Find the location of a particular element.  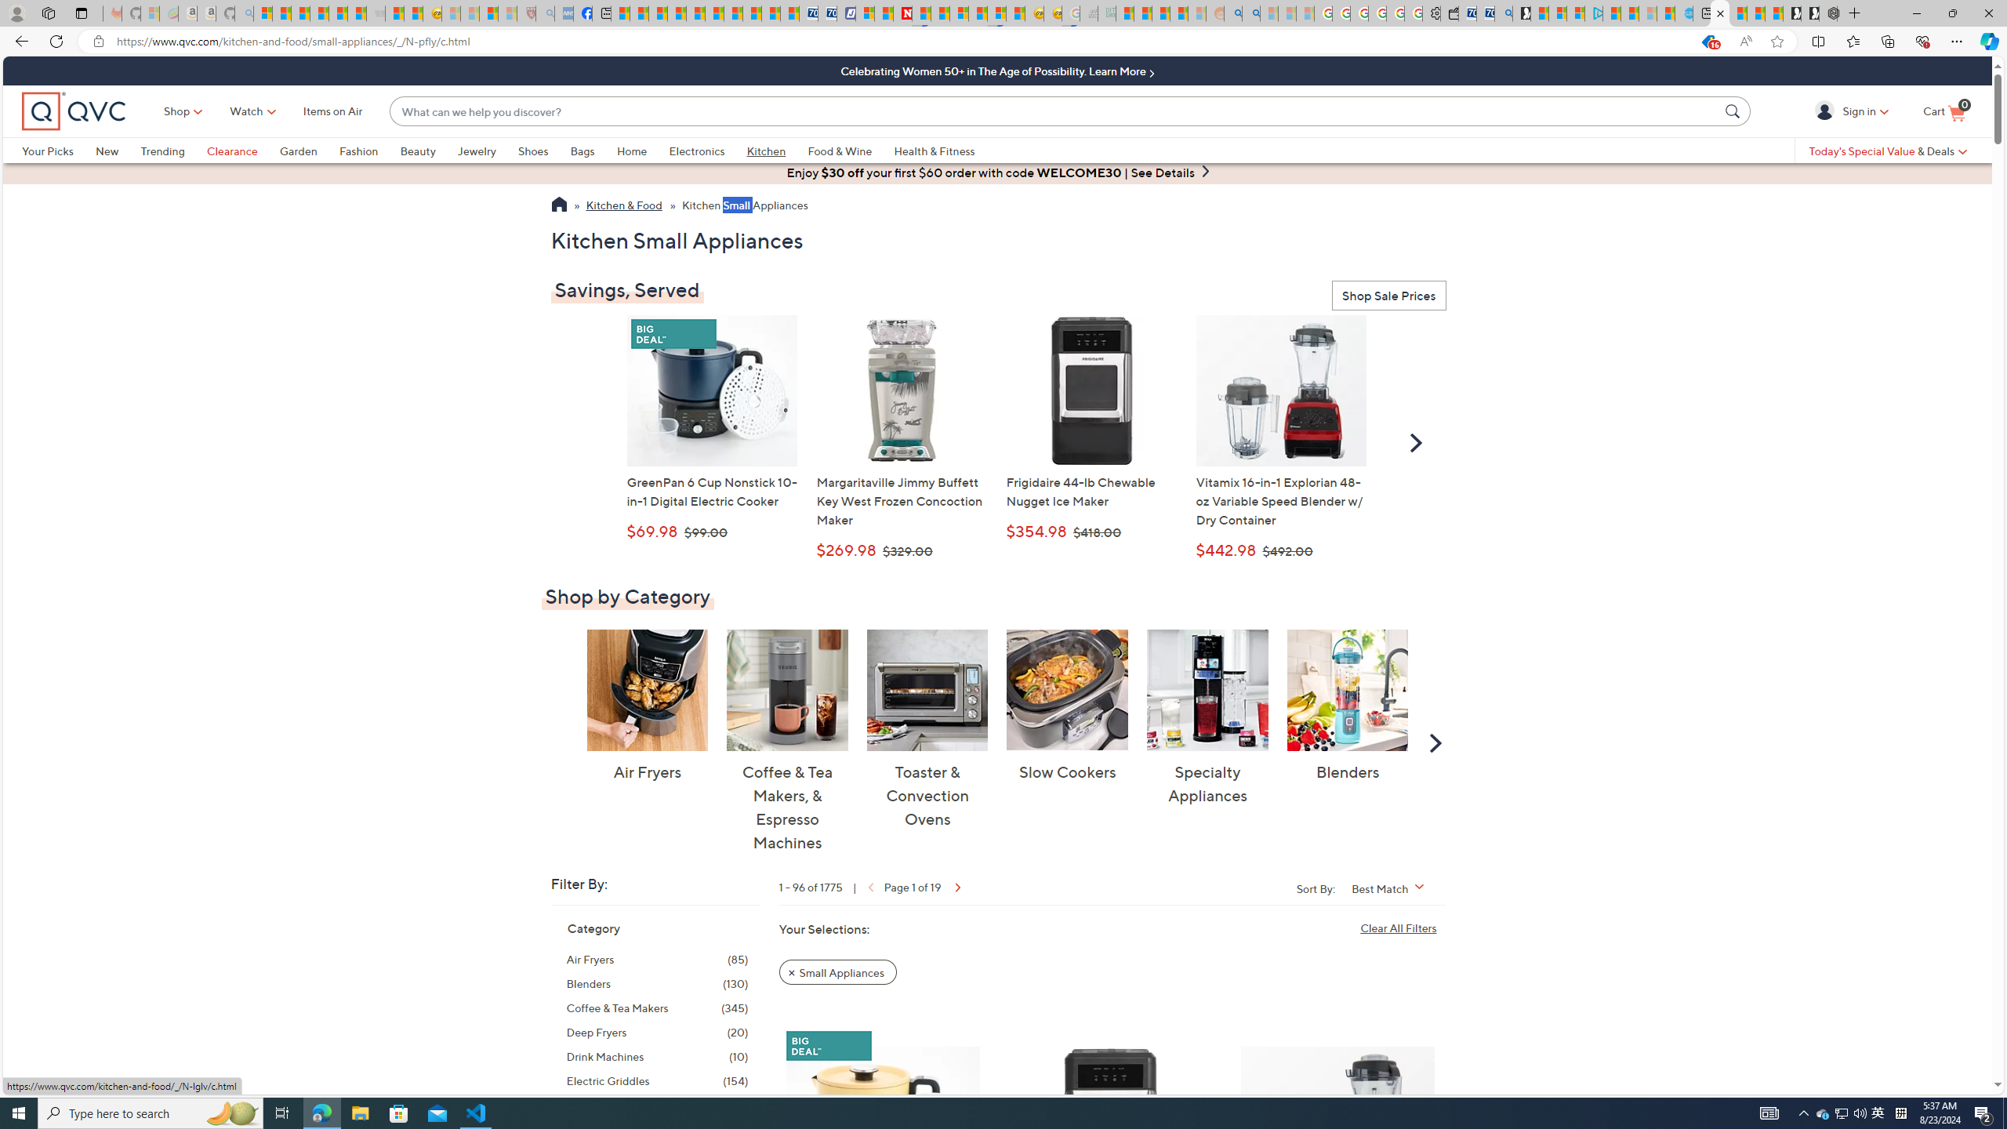

Shop is located at coordinates (178, 111).